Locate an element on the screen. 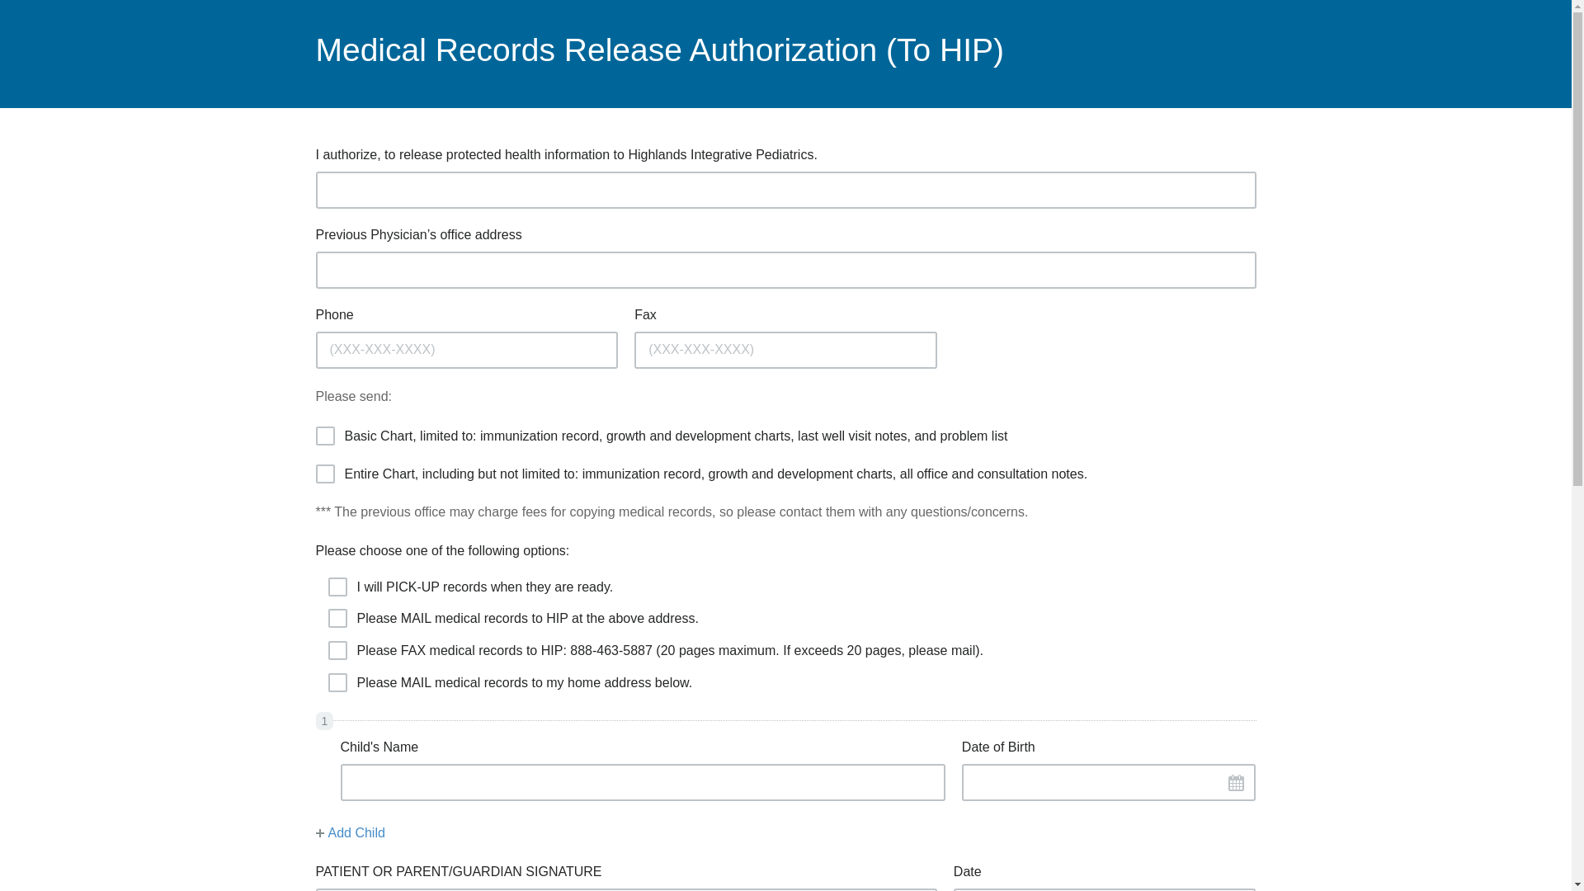  Yes is located at coordinates (323, 470).